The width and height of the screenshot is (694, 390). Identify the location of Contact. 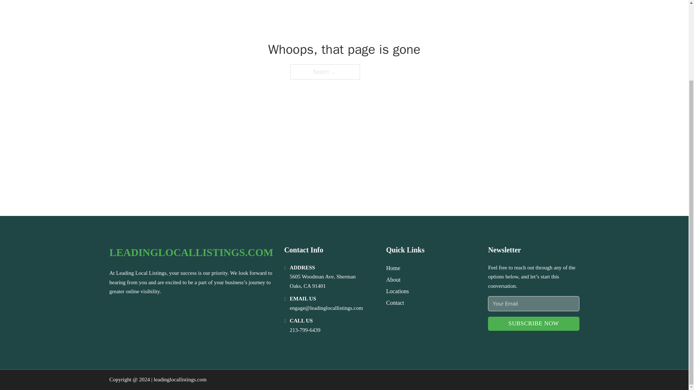
(395, 303).